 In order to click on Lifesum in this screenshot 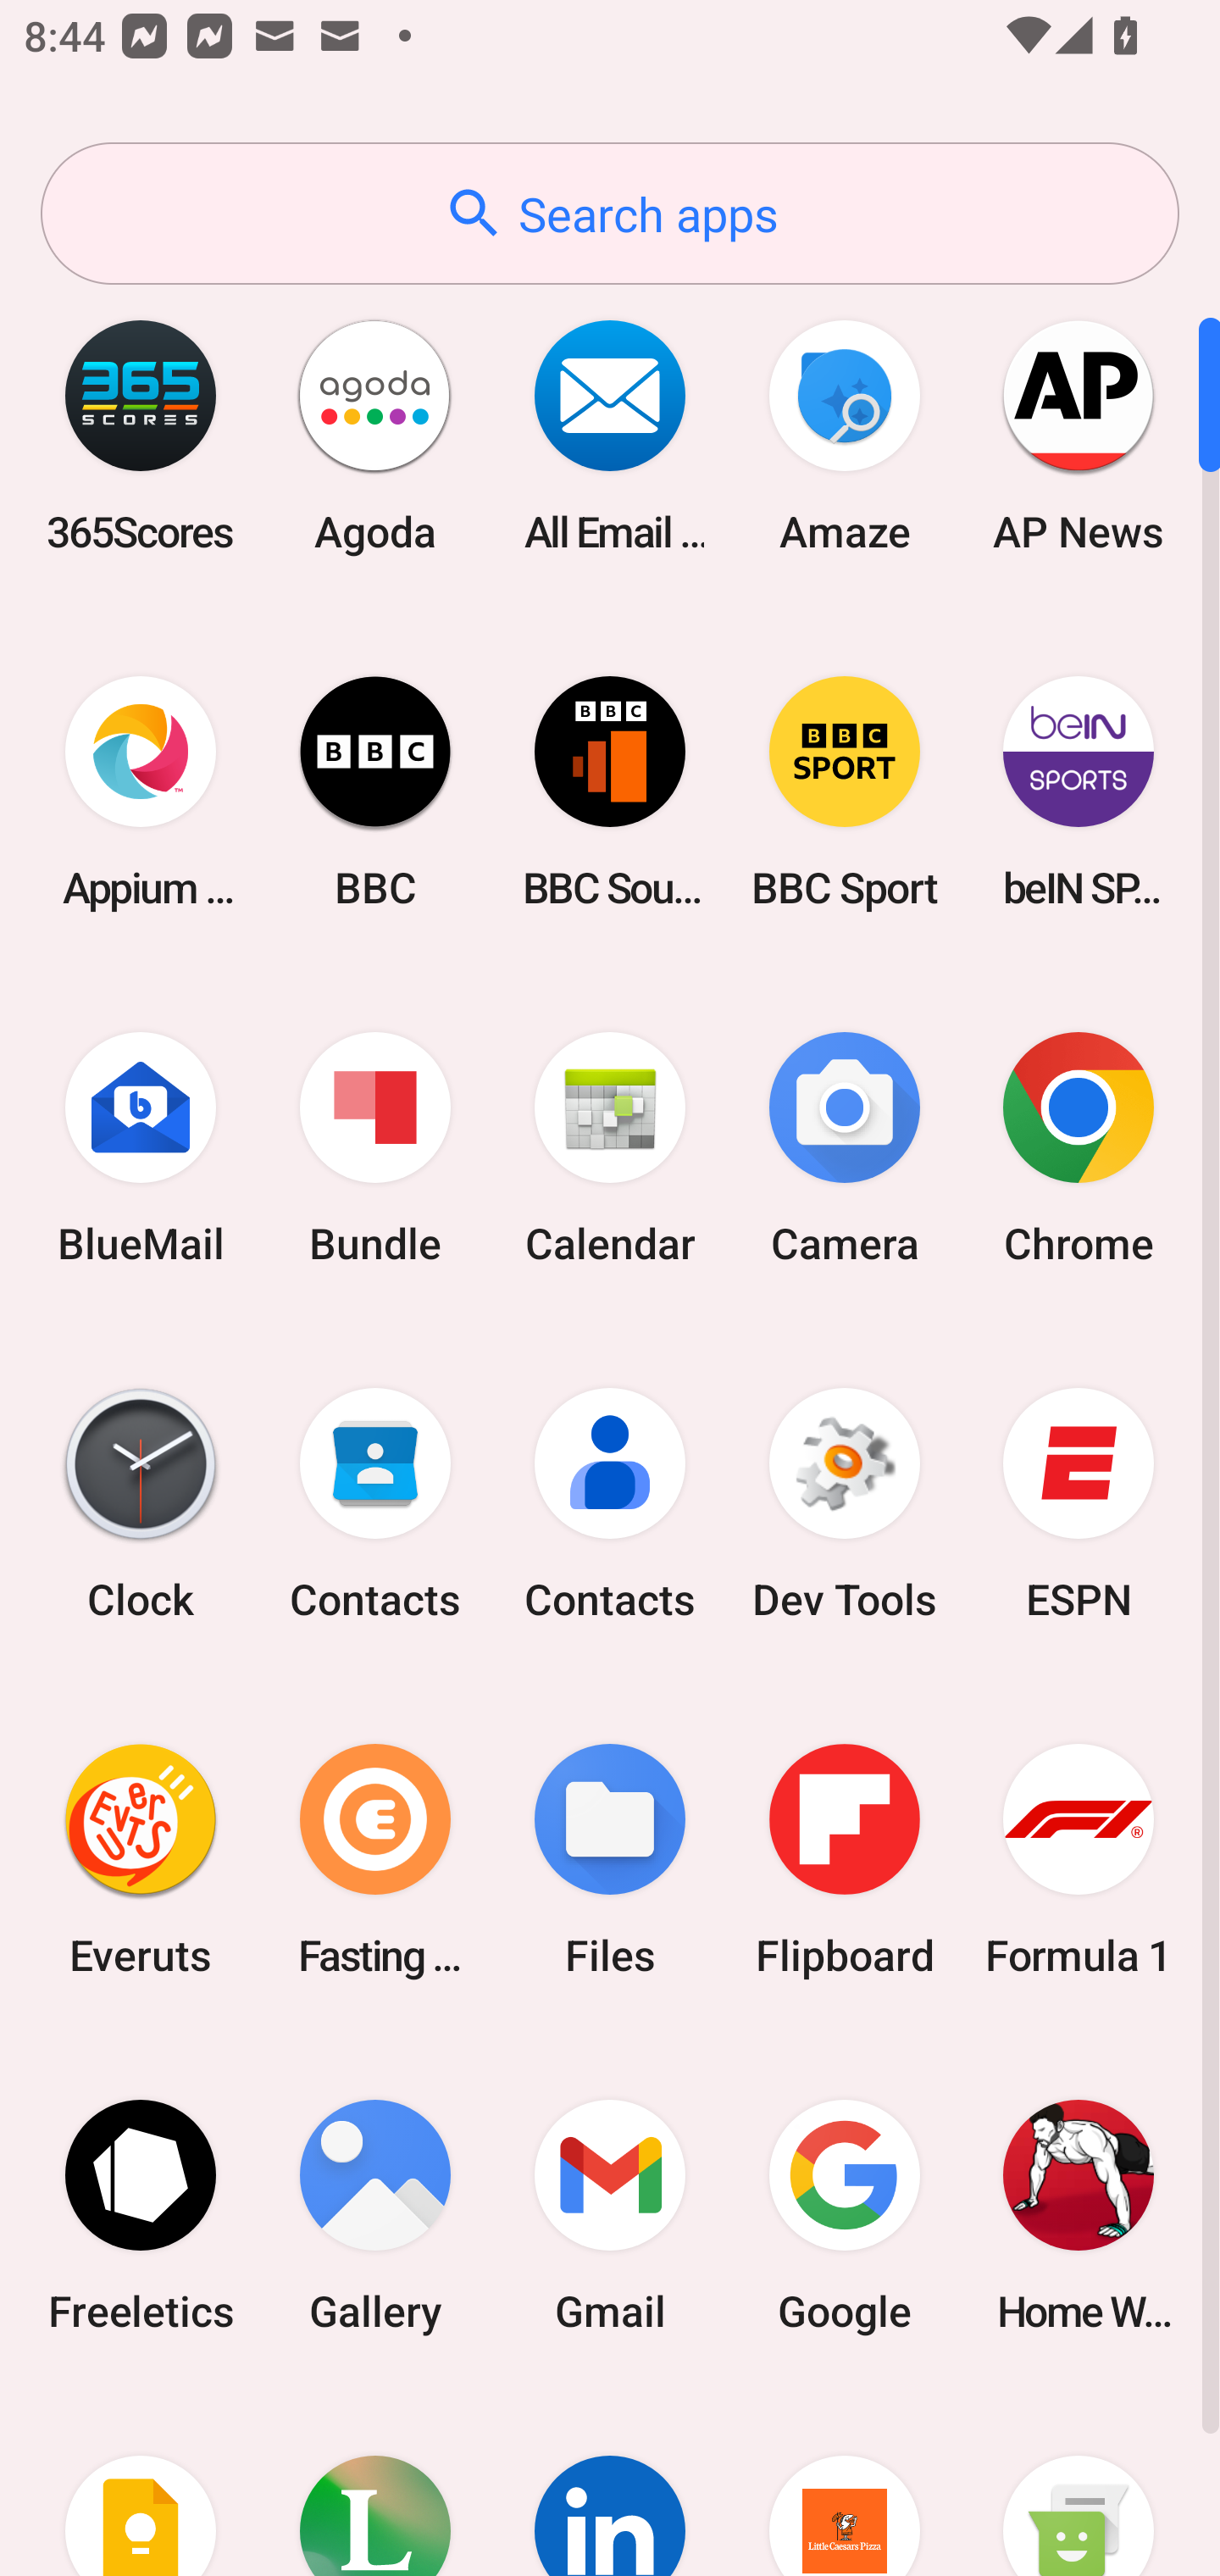, I will do `click(375, 2484)`.